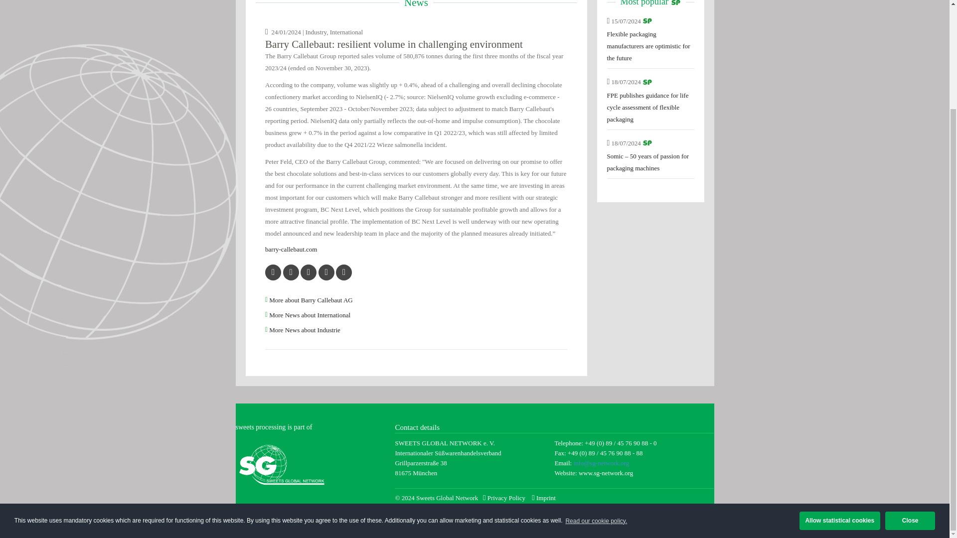 This screenshot has width=957, height=538. What do you see at coordinates (675, 4) in the screenshot?
I see `SP` at bounding box center [675, 4].